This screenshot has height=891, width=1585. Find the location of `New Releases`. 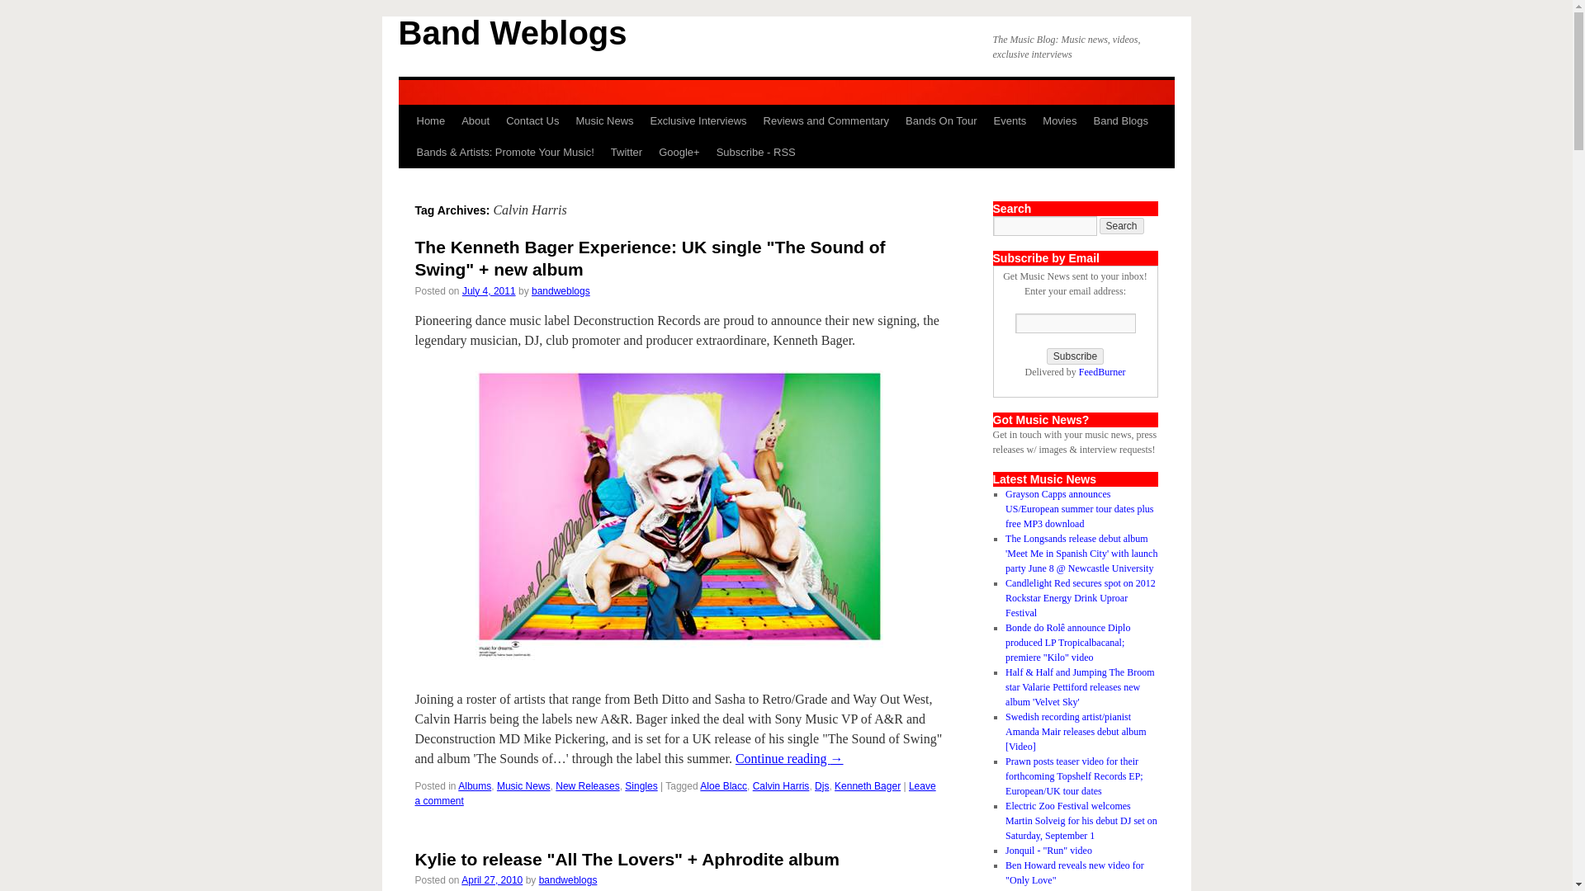

New Releases is located at coordinates (588, 786).